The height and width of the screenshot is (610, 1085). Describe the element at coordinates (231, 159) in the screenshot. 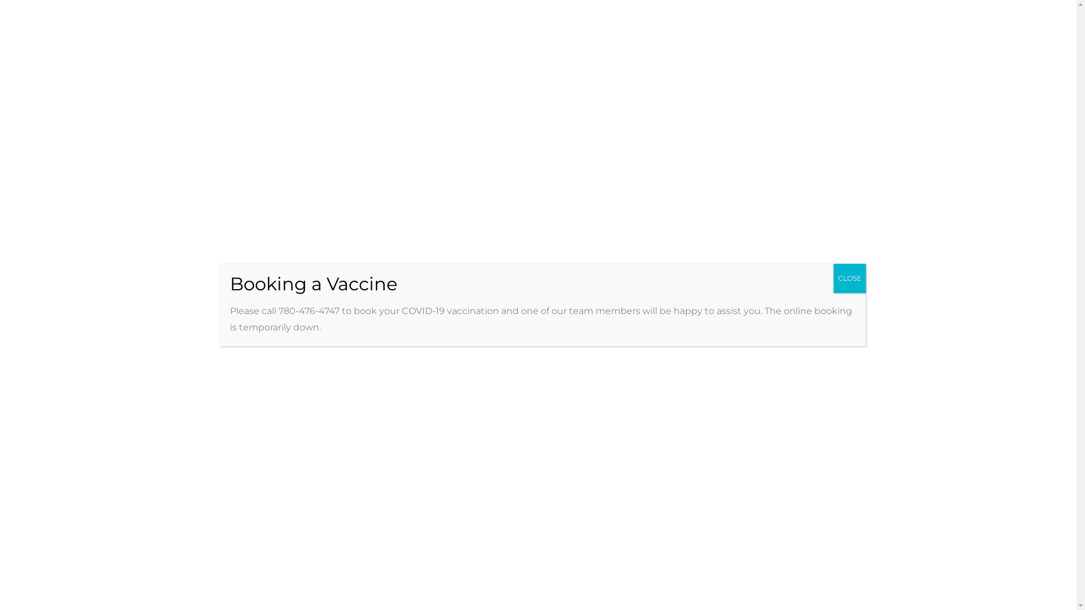

I see `HOME` at that location.